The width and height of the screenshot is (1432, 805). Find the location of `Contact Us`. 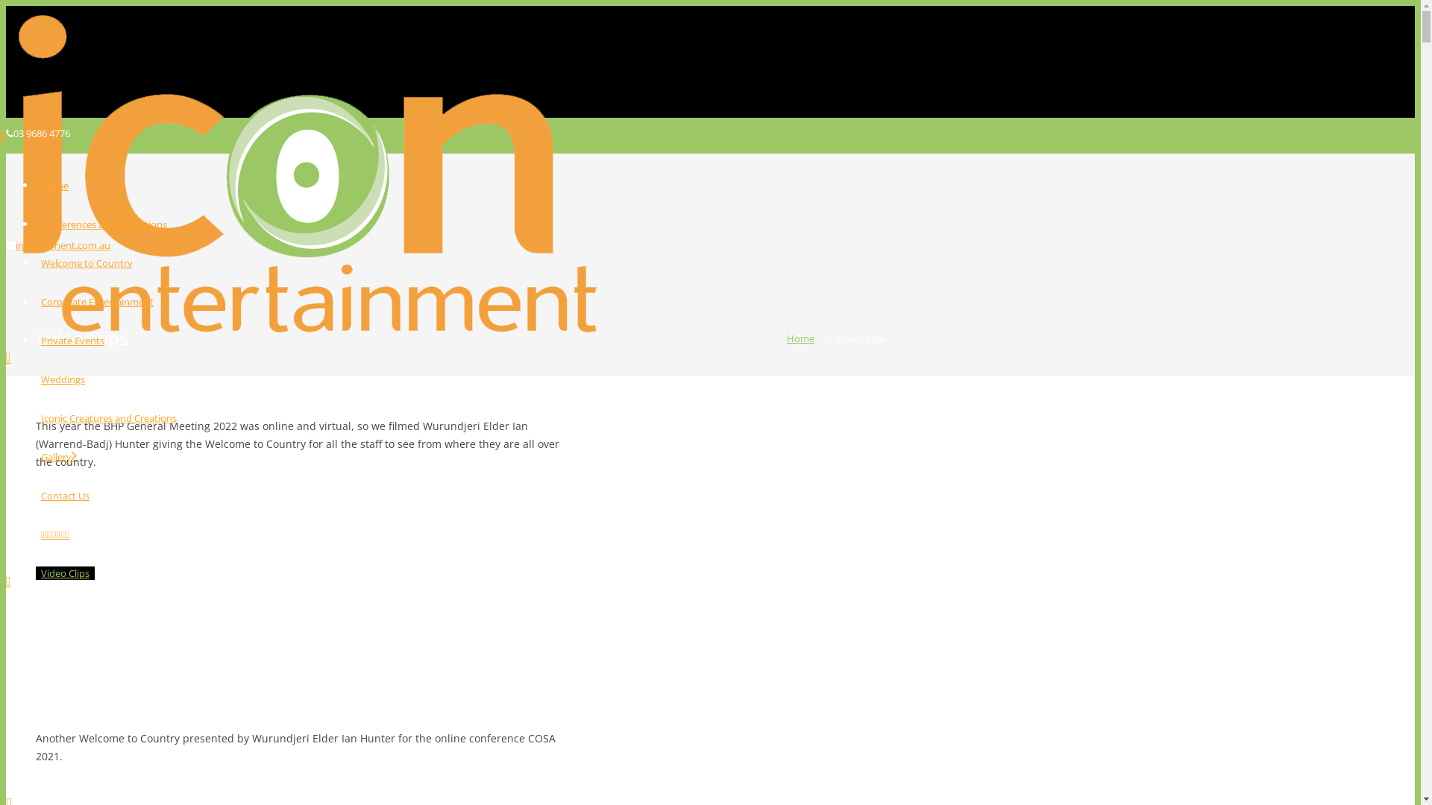

Contact Us is located at coordinates (66, 496).